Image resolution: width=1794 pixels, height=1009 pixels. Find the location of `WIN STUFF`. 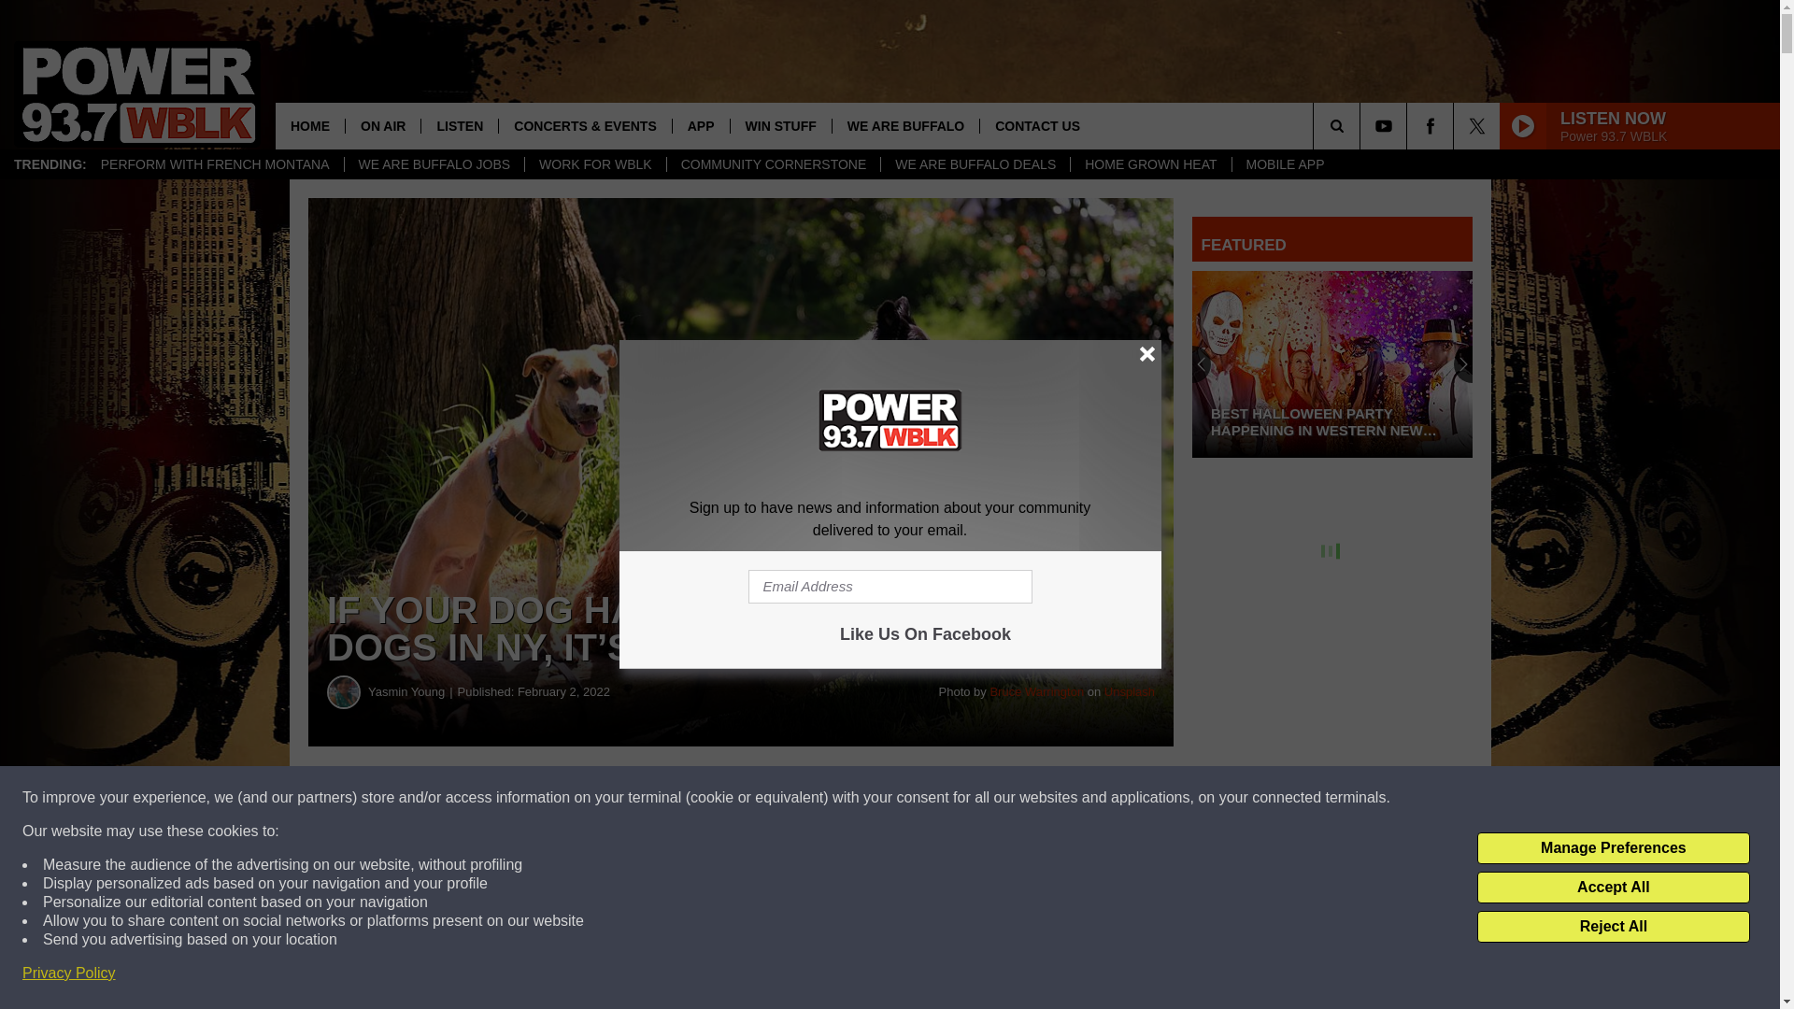

WIN STUFF is located at coordinates (781, 125).